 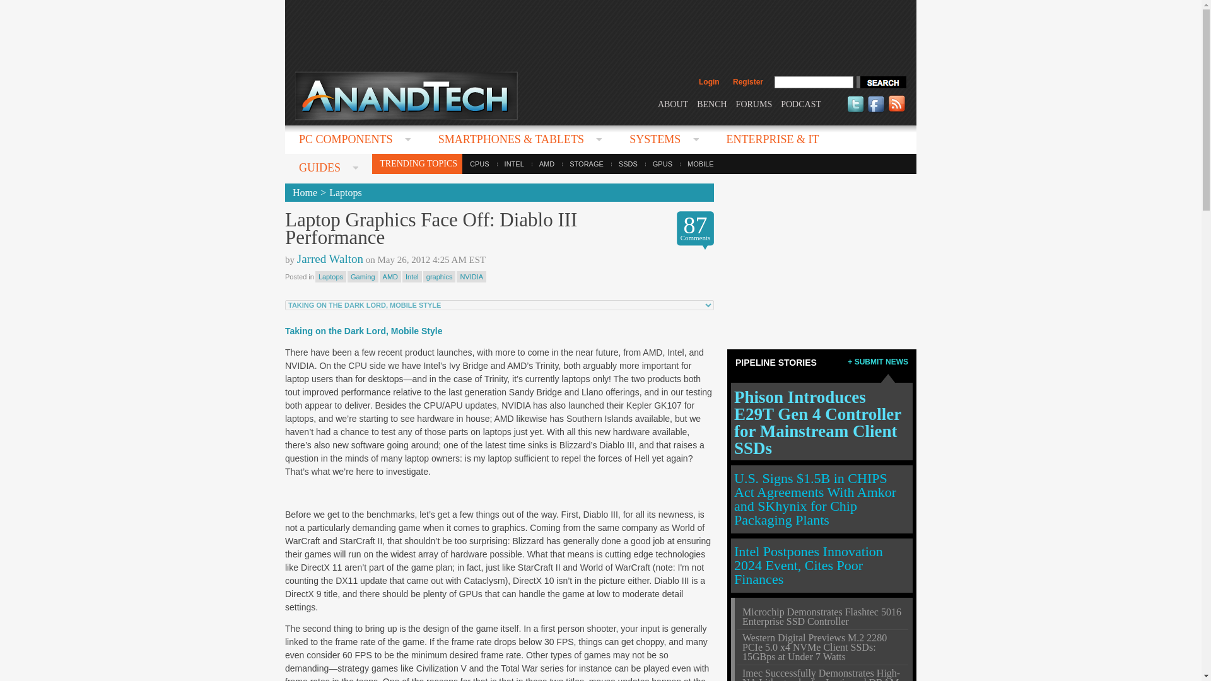 I want to click on FORUMS, so click(x=754, y=103).